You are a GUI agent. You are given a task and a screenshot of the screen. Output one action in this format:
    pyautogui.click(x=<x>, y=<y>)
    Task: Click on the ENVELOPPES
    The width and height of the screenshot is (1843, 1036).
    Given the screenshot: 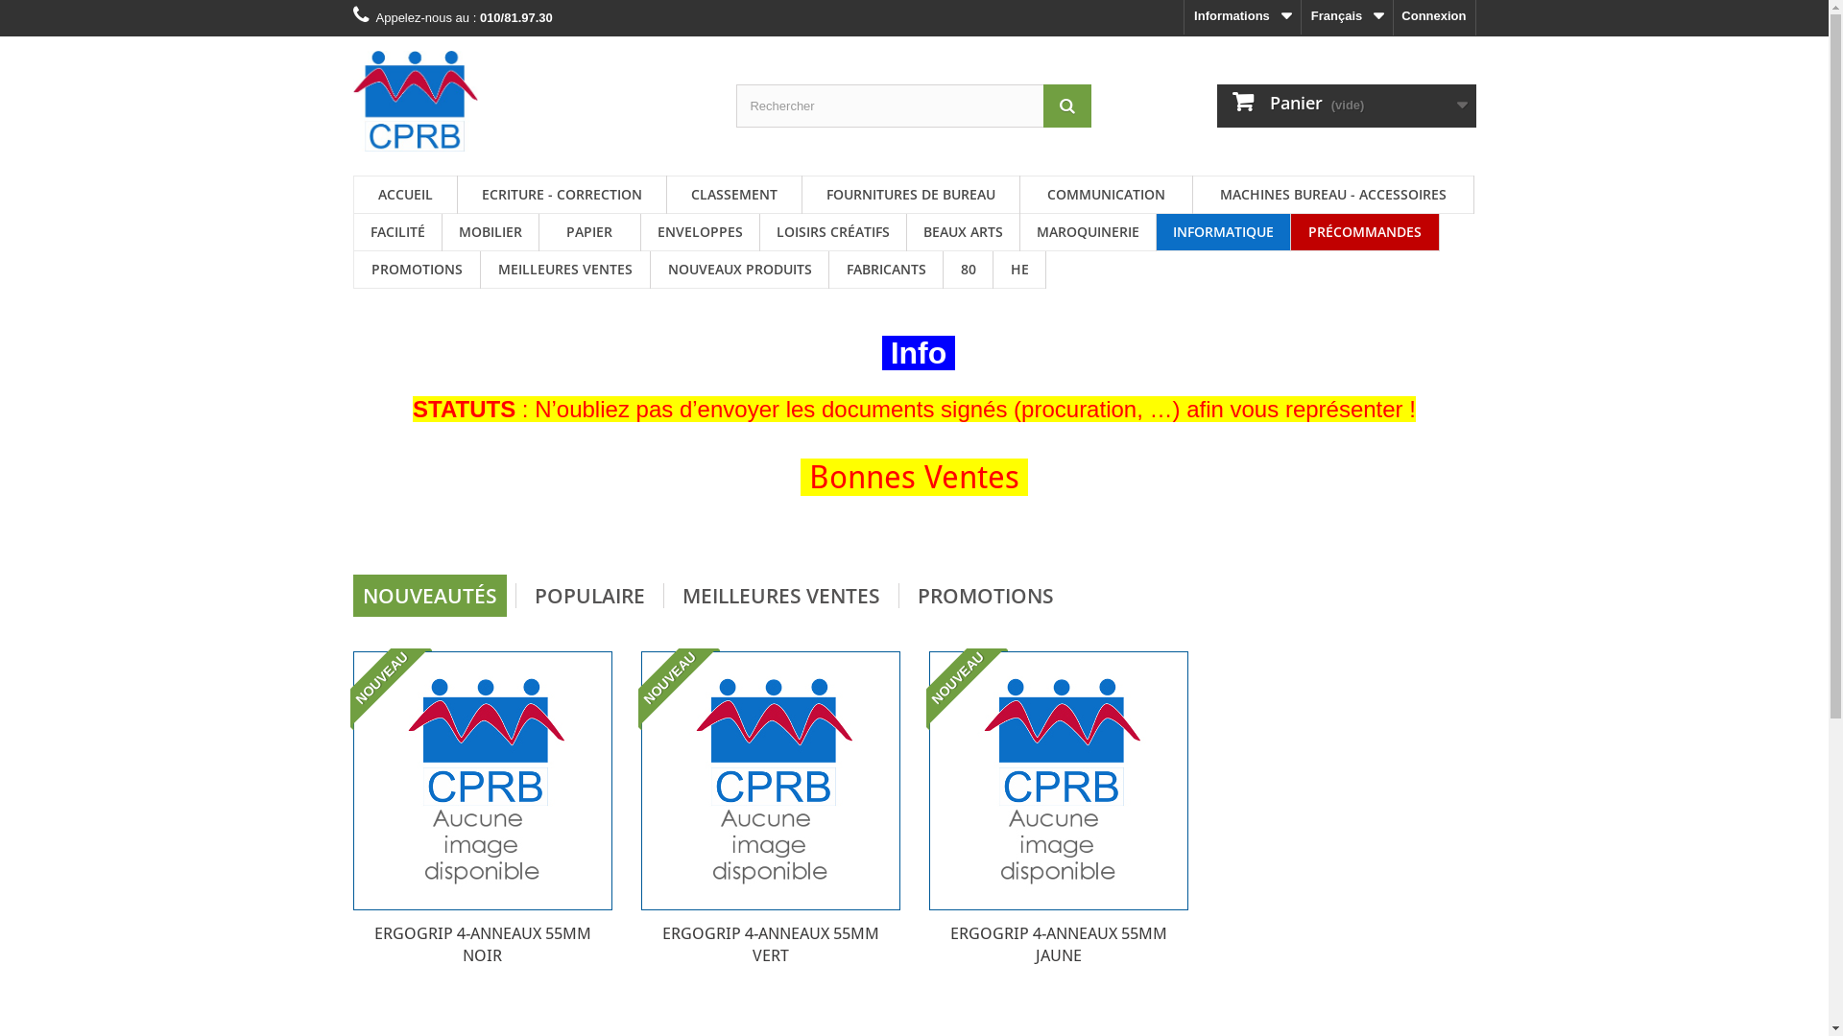 What is the action you would take?
    pyautogui.click(x=701, y=232)
    